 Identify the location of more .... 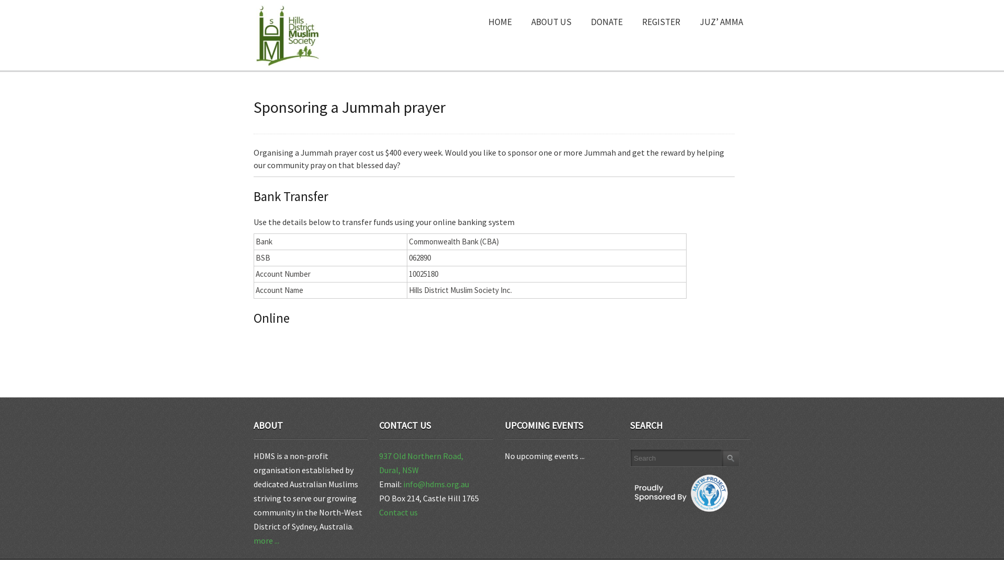
(267, 540).